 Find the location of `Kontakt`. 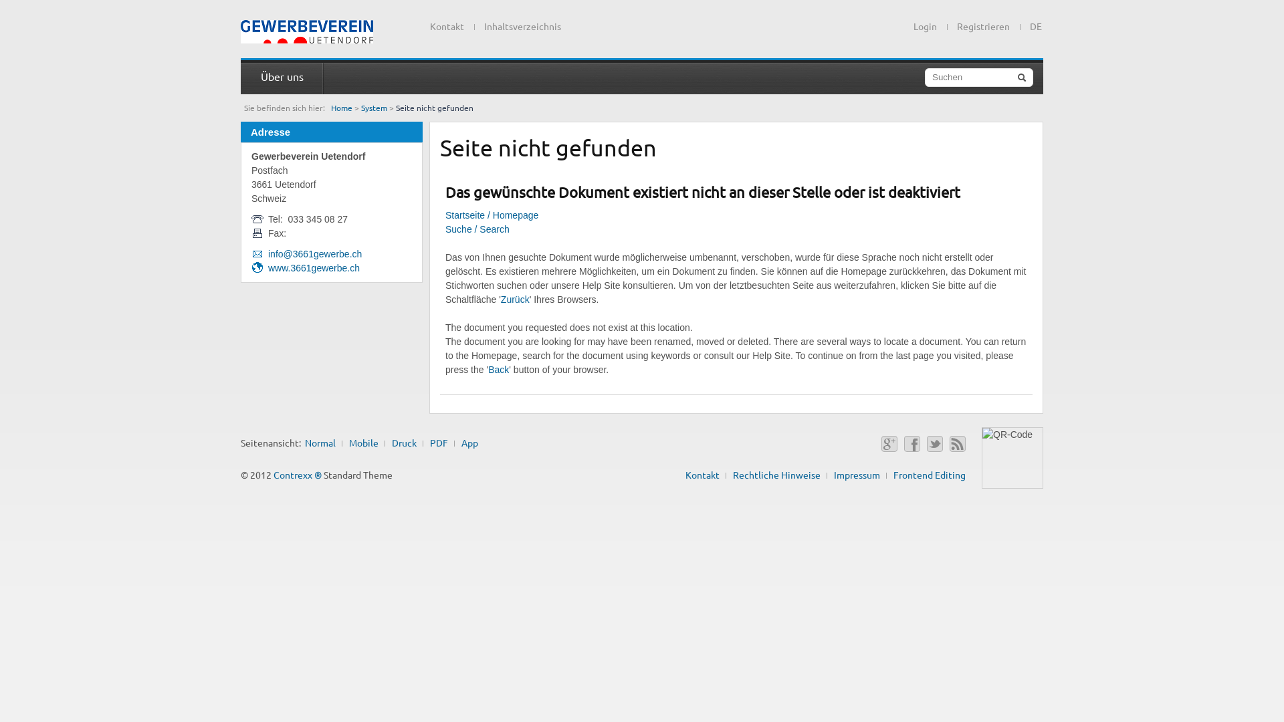

Kontakt is located at coordinates (447, 26).